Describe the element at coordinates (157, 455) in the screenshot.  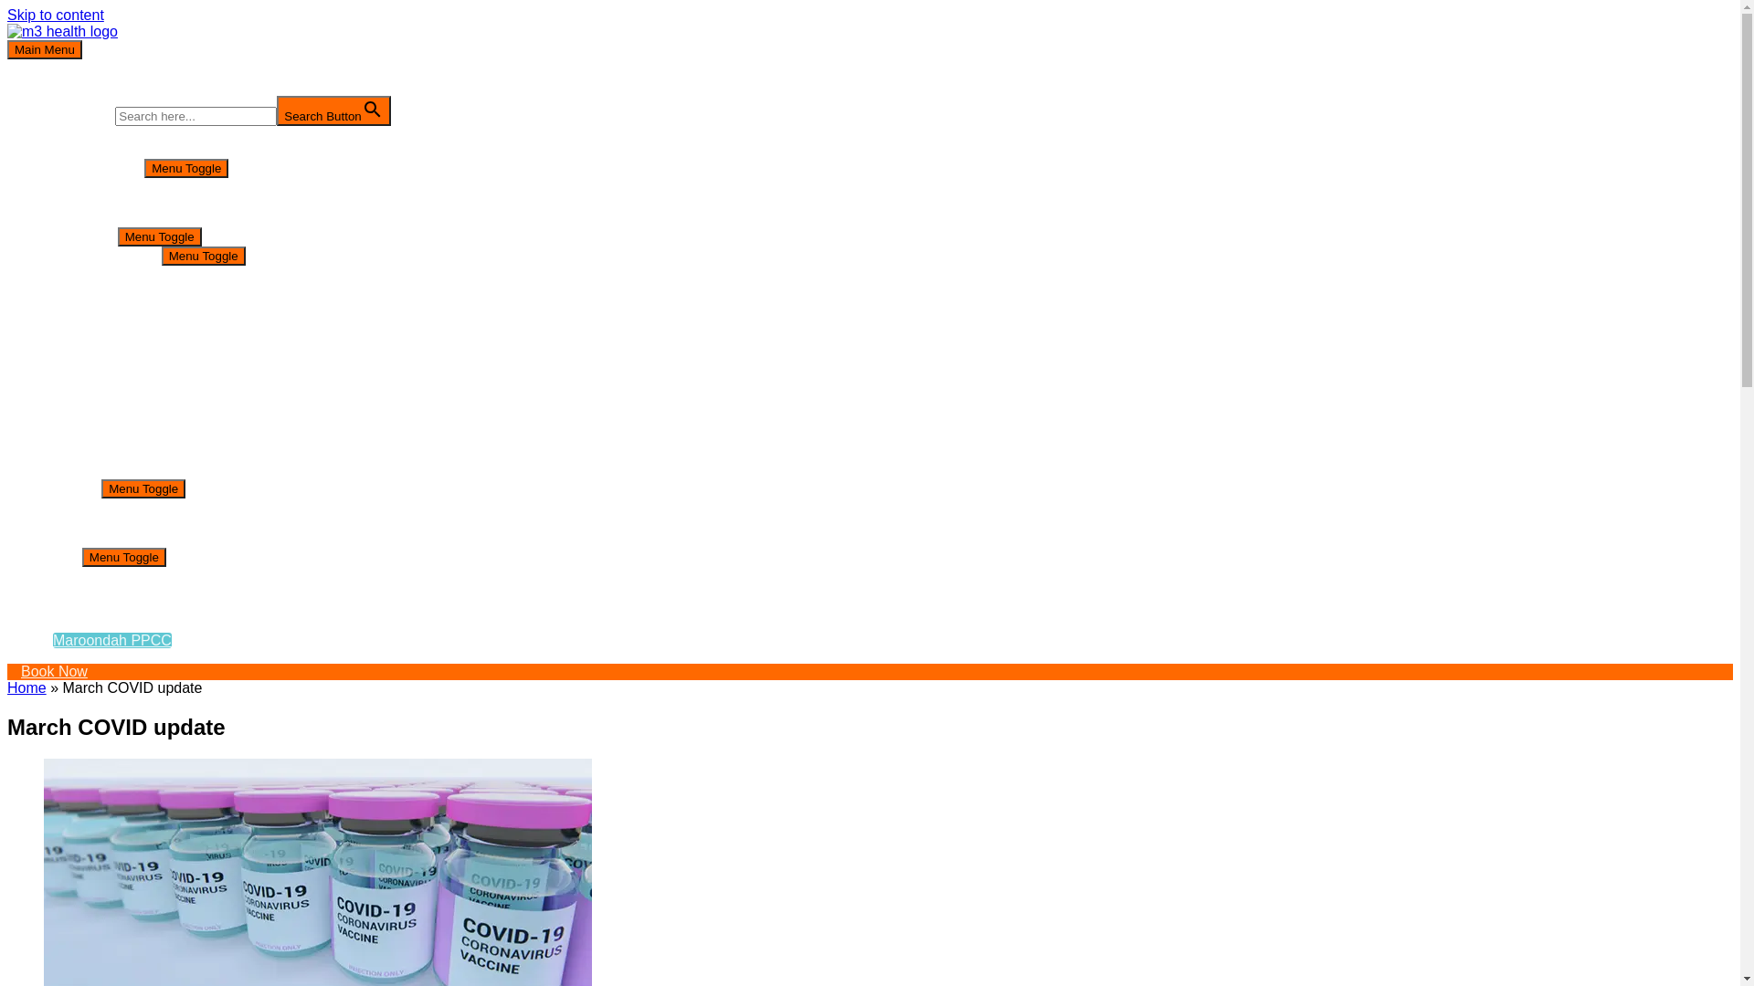
I see `Skin Checks` at that location.